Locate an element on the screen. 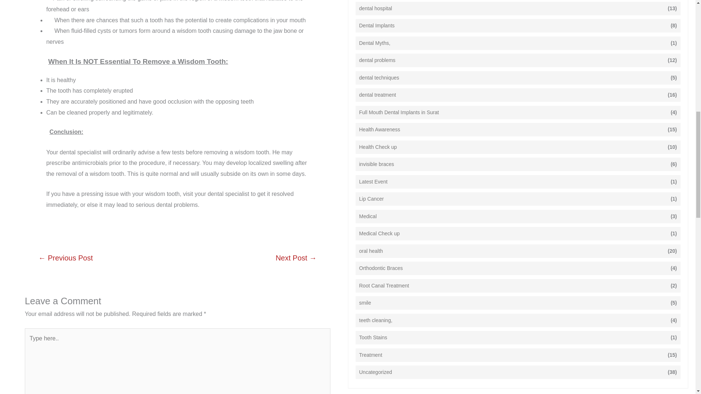  Medical Check up is located at coordinates (379, 233).